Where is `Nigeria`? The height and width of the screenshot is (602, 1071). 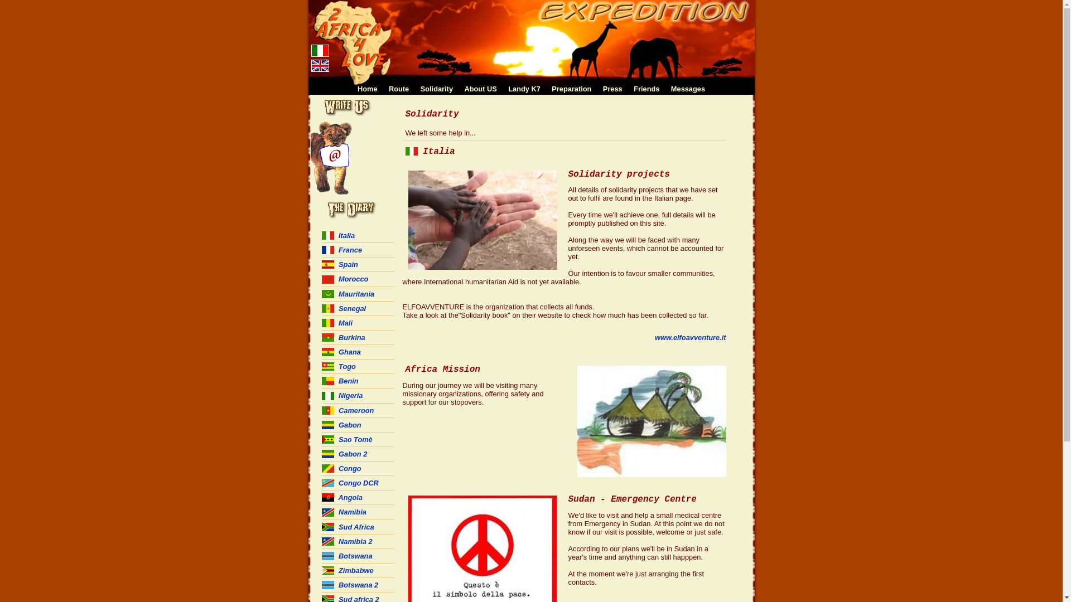 Nigeria is located at coordinates (342, 396).